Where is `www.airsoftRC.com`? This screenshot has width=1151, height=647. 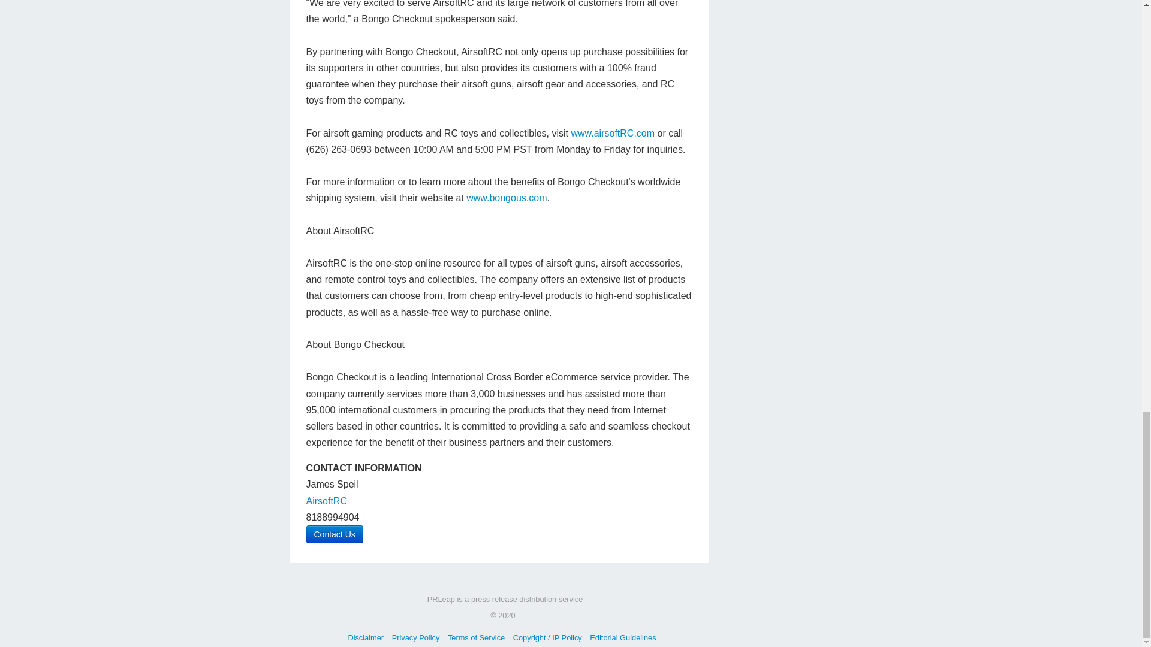 www.airsoftRC.com is located at coordinates (613, 133).